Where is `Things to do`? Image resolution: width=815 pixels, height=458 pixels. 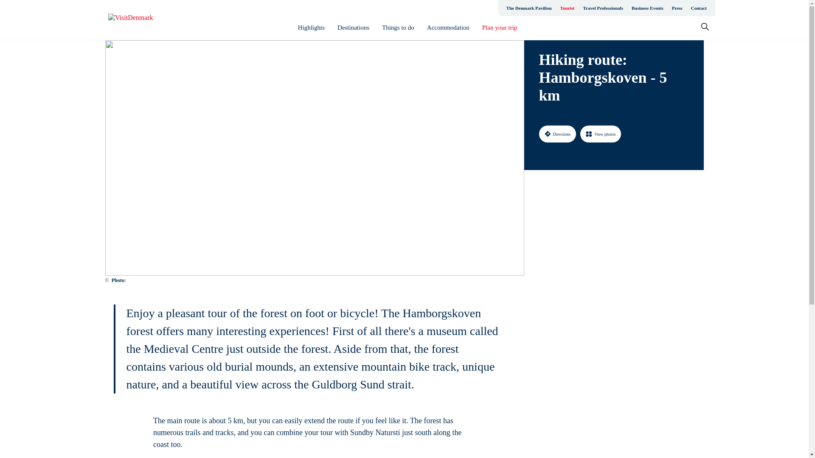
Things to do is located at coordinates (398, 28).